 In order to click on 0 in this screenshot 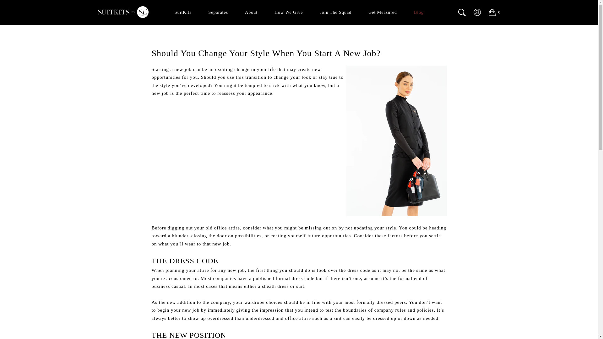, I will do `click(494, 13)`.